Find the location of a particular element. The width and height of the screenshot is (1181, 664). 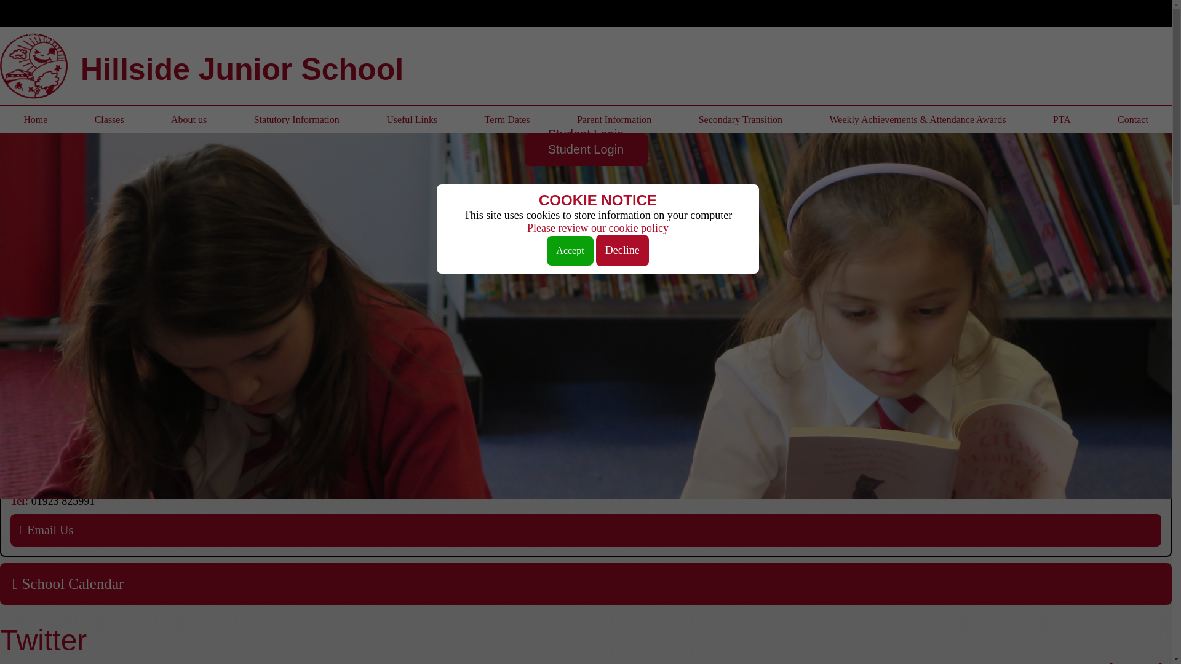

Useful Links is located at coordinates (411, 119).